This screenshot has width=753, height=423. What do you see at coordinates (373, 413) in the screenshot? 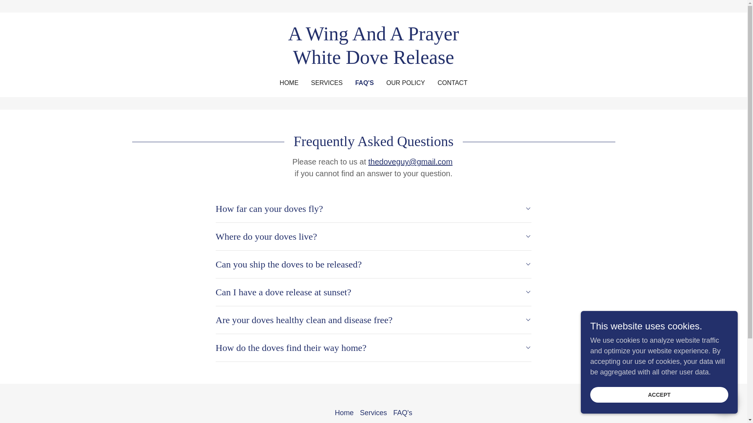
I see `Services` at bounding box center [373, 413].